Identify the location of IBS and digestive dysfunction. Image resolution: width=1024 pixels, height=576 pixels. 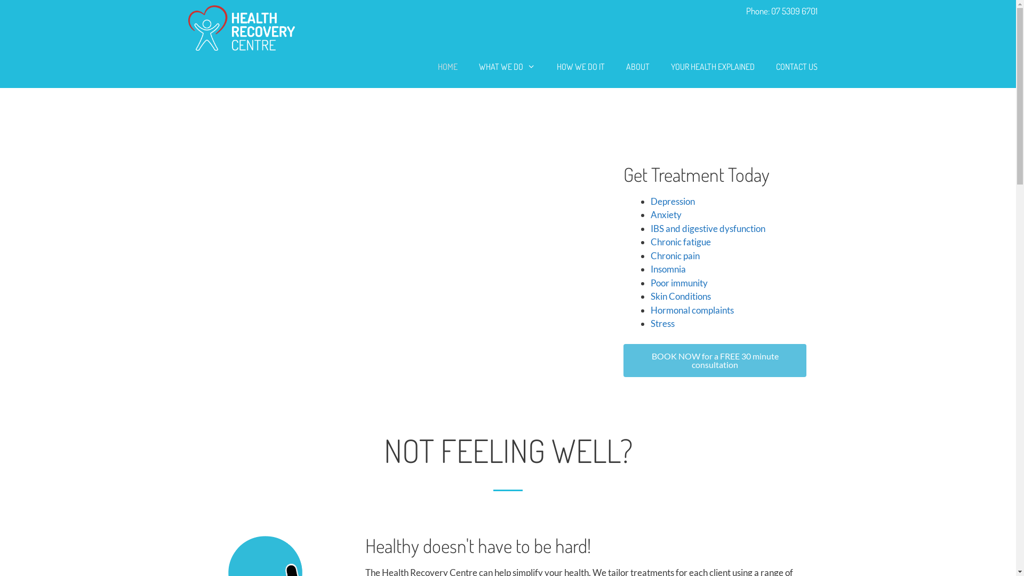
(708, 228).